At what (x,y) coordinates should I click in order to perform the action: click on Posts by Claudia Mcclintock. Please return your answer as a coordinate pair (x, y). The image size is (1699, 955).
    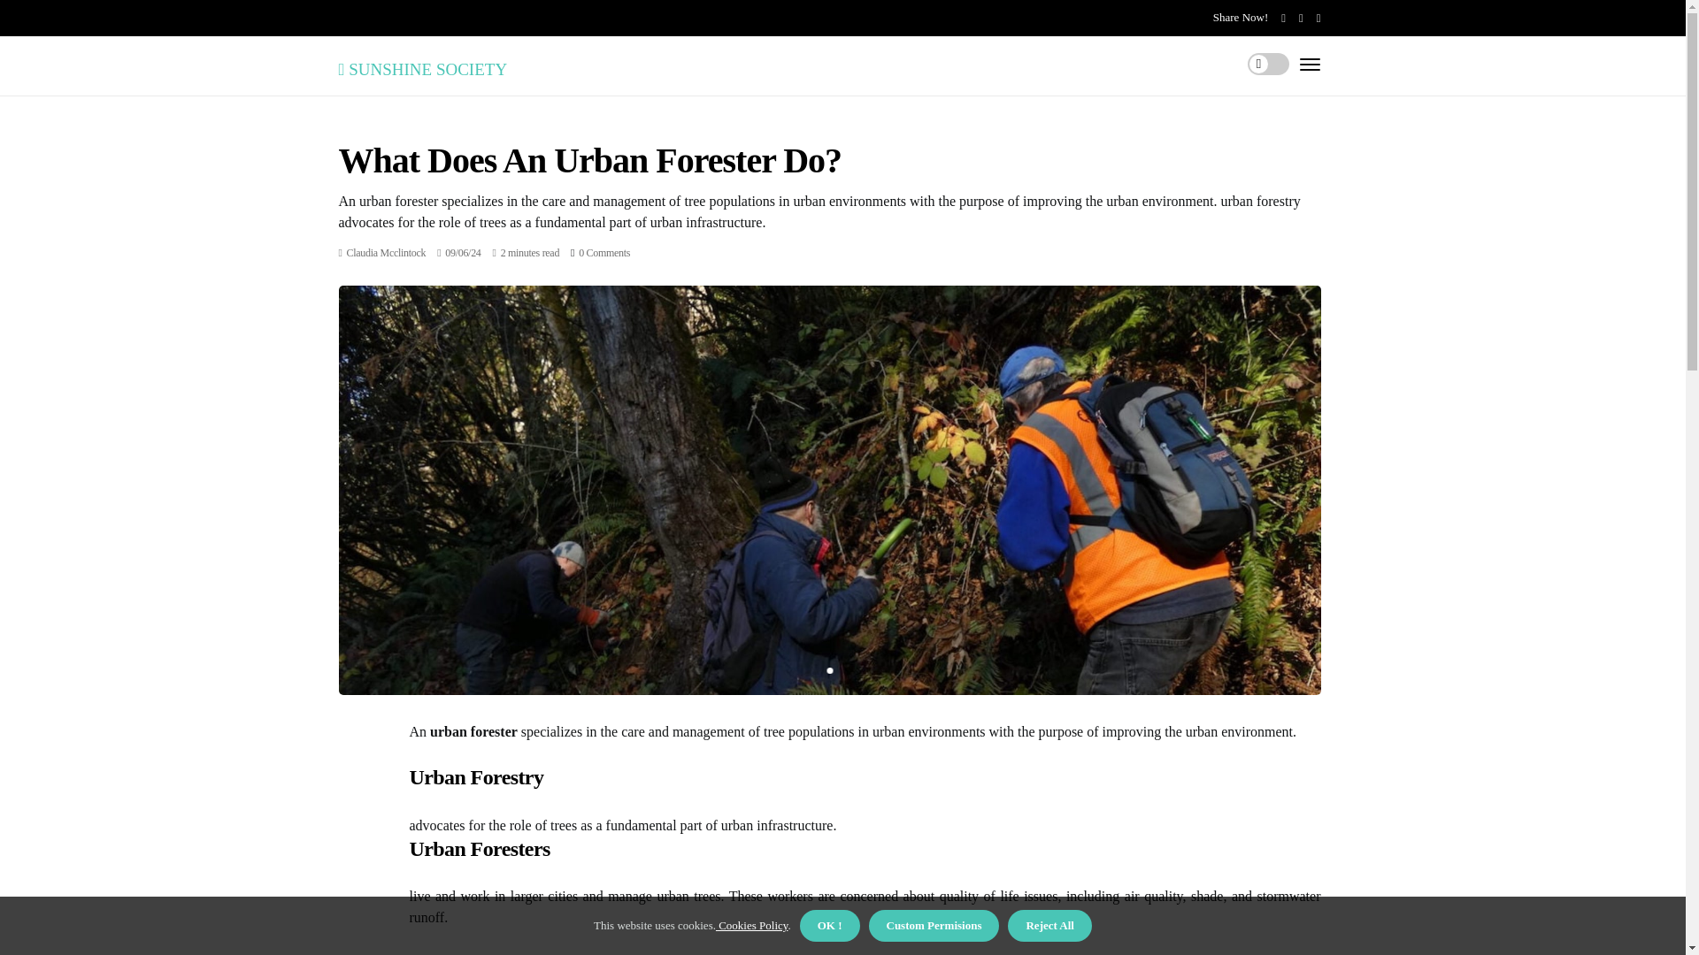
    Looking at the image, I should click on (386, 252).